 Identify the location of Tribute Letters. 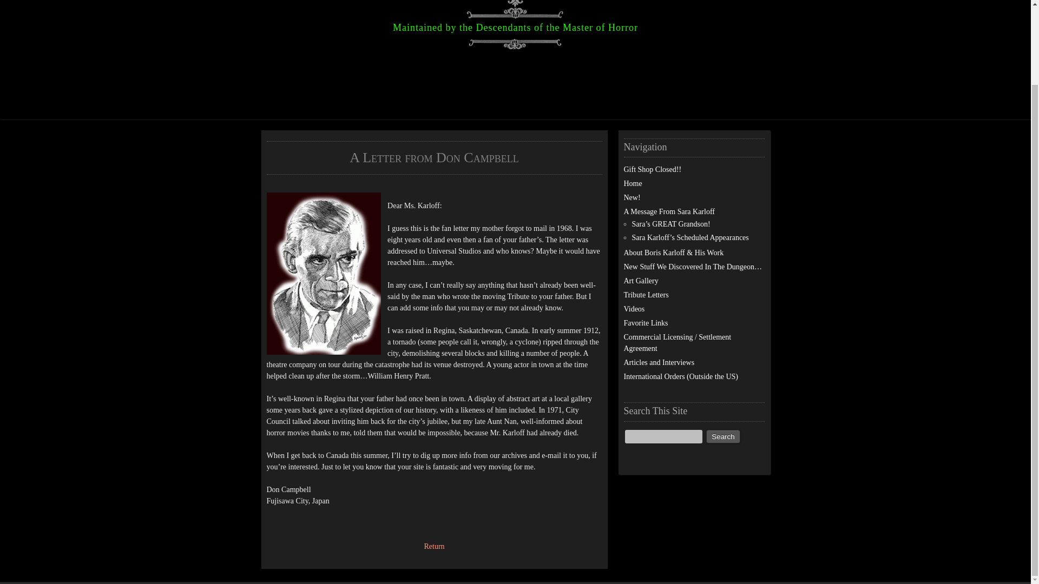
(646, 294).